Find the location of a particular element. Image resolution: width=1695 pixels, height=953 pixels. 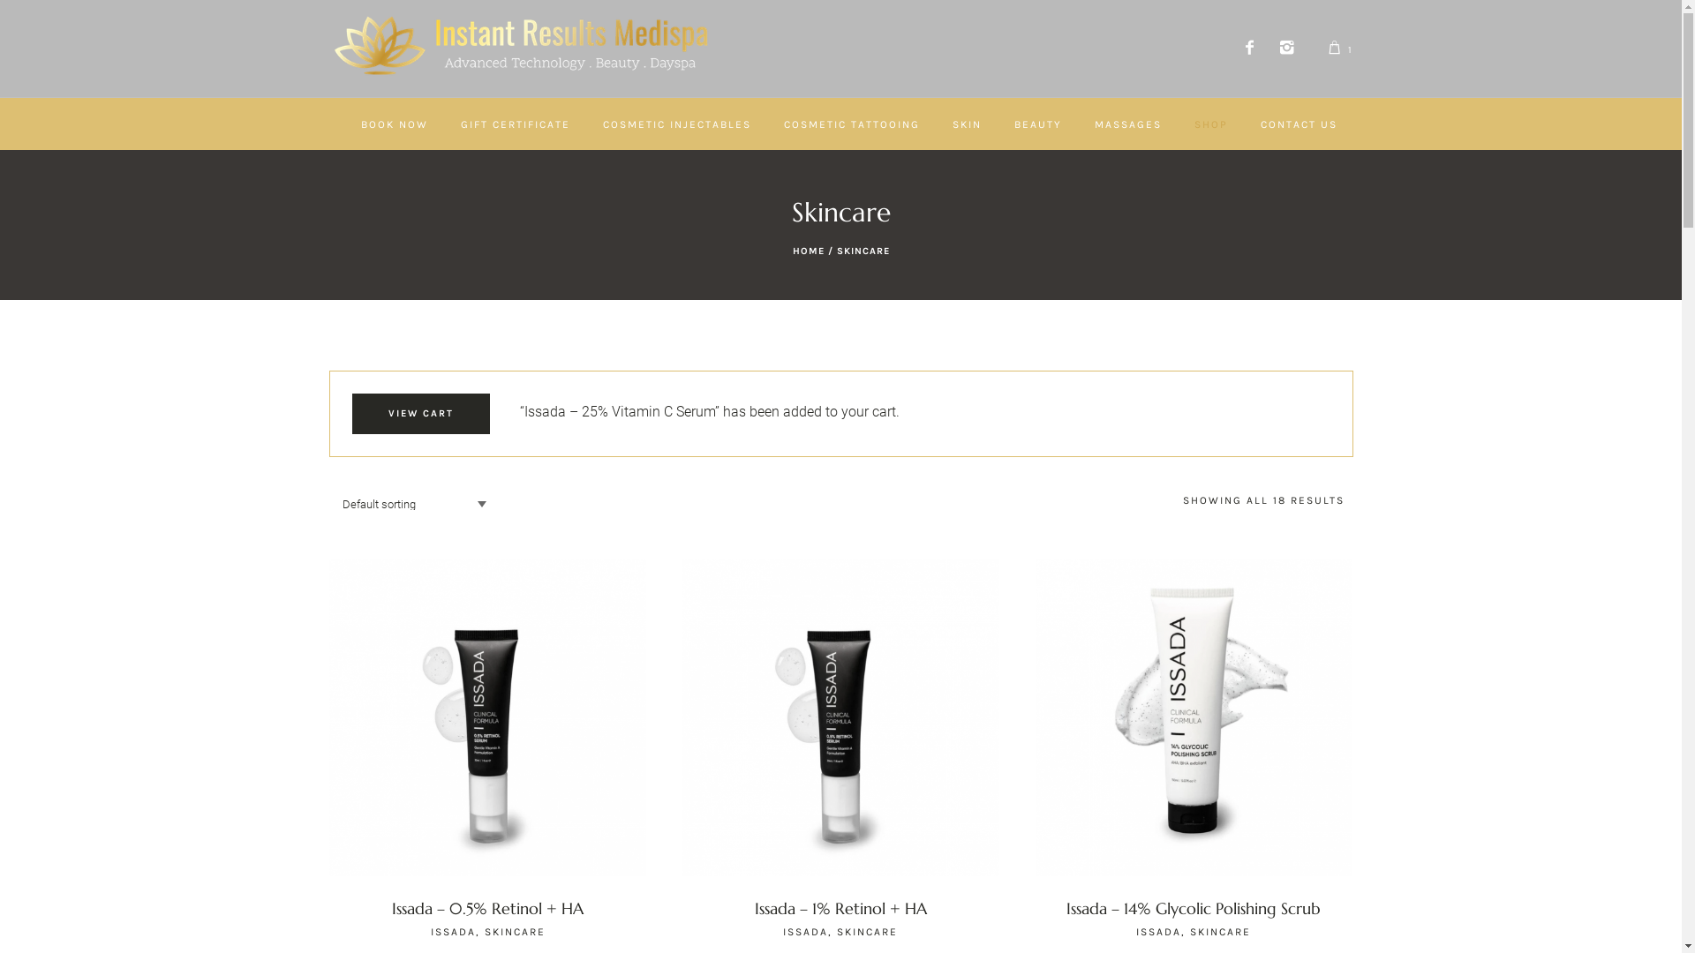

1 is located at coordinates (1340, 49).